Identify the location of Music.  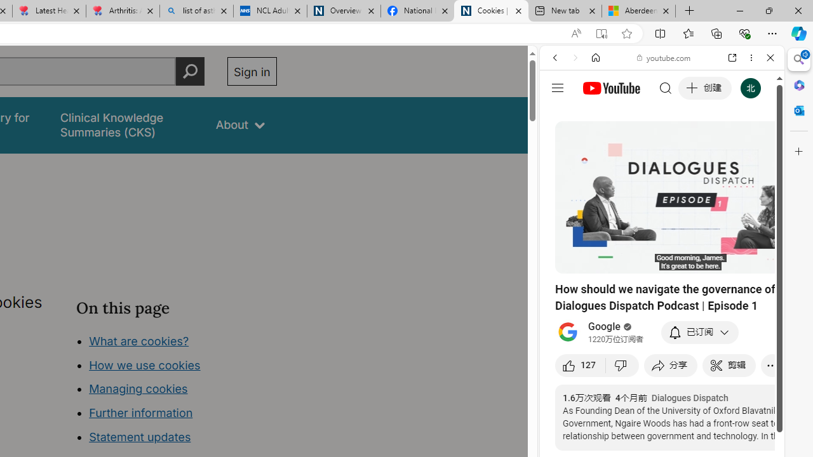
(662, 345).